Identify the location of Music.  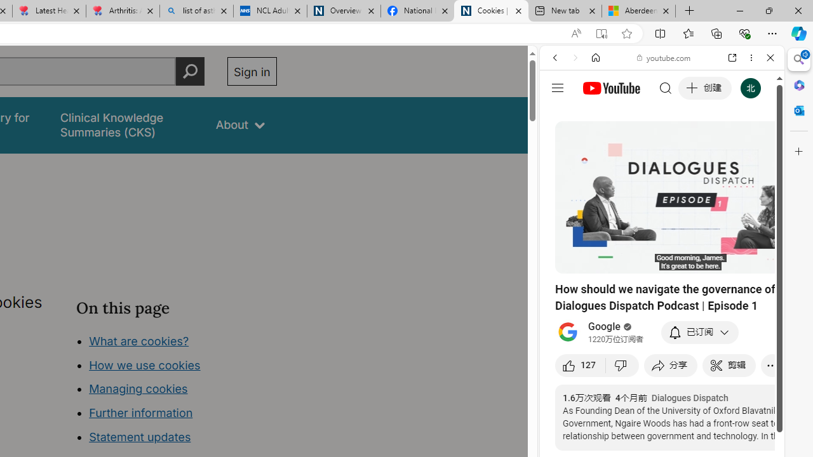
(662, 345).